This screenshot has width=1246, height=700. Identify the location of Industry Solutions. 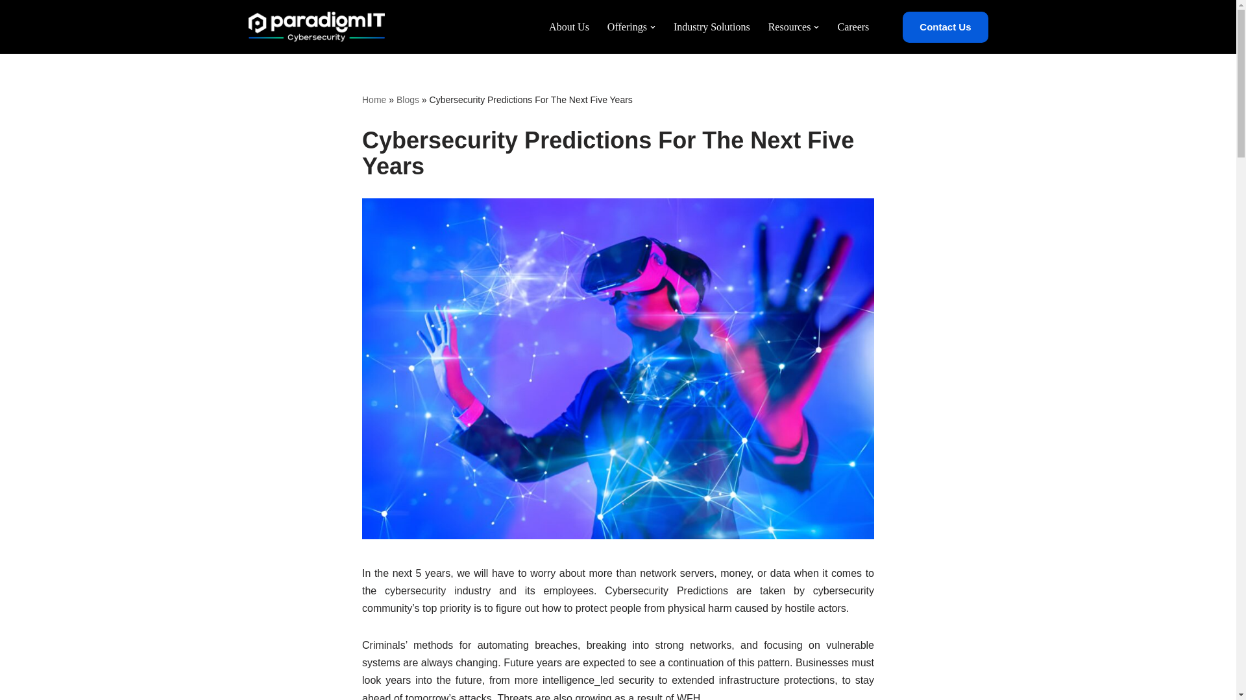
(711, 27).